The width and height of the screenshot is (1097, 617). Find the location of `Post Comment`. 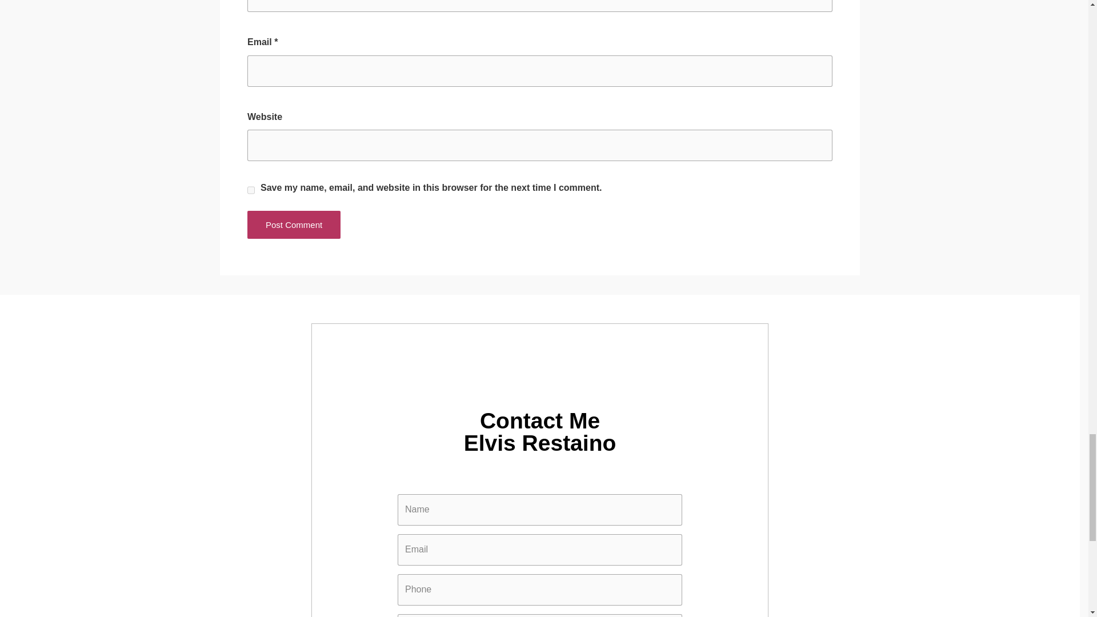

Post Comment is located at coordinates (294, 225).